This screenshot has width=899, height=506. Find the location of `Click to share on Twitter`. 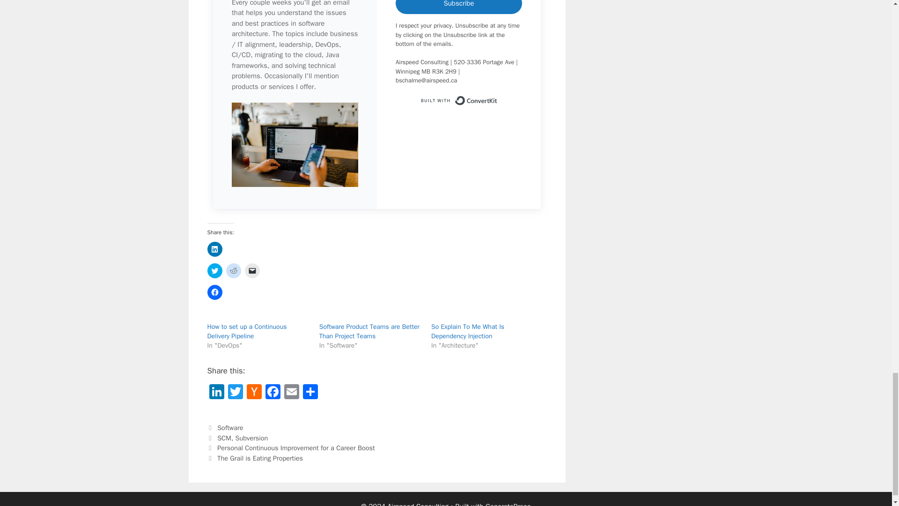

Click to share on Twitter is located at coordinates (214, 271).